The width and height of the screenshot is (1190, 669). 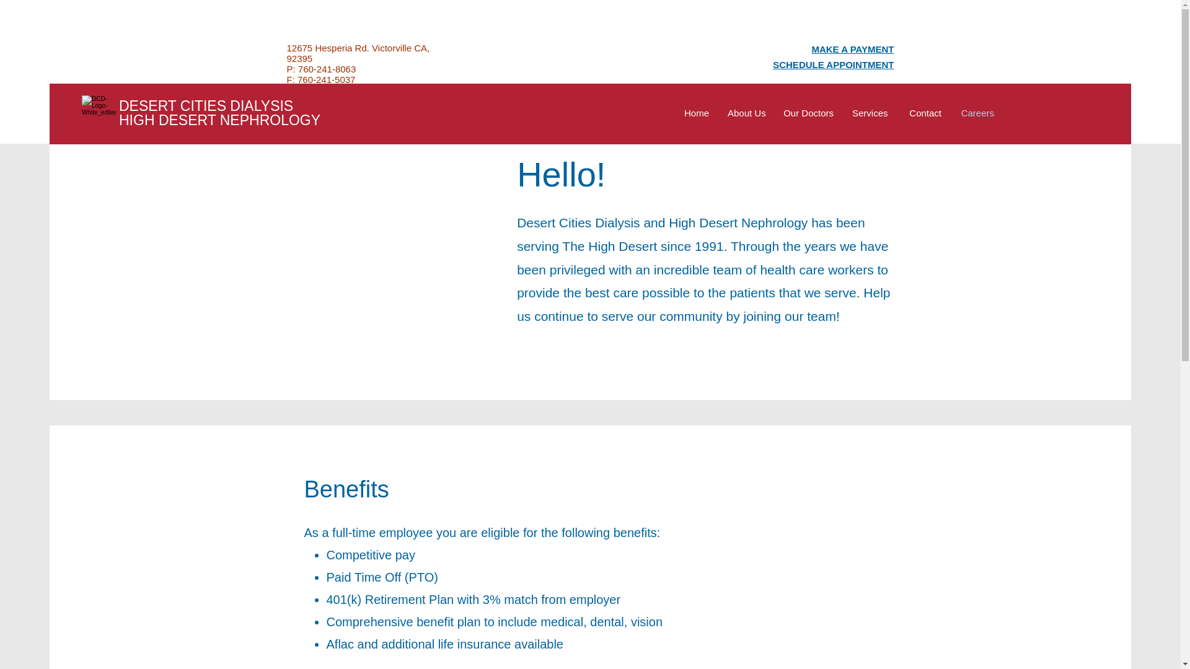 What do you see at coordinates (852, 49) in the screenshot?
I see `MAKE A PAYMENT` at bounding box center [852, 49].